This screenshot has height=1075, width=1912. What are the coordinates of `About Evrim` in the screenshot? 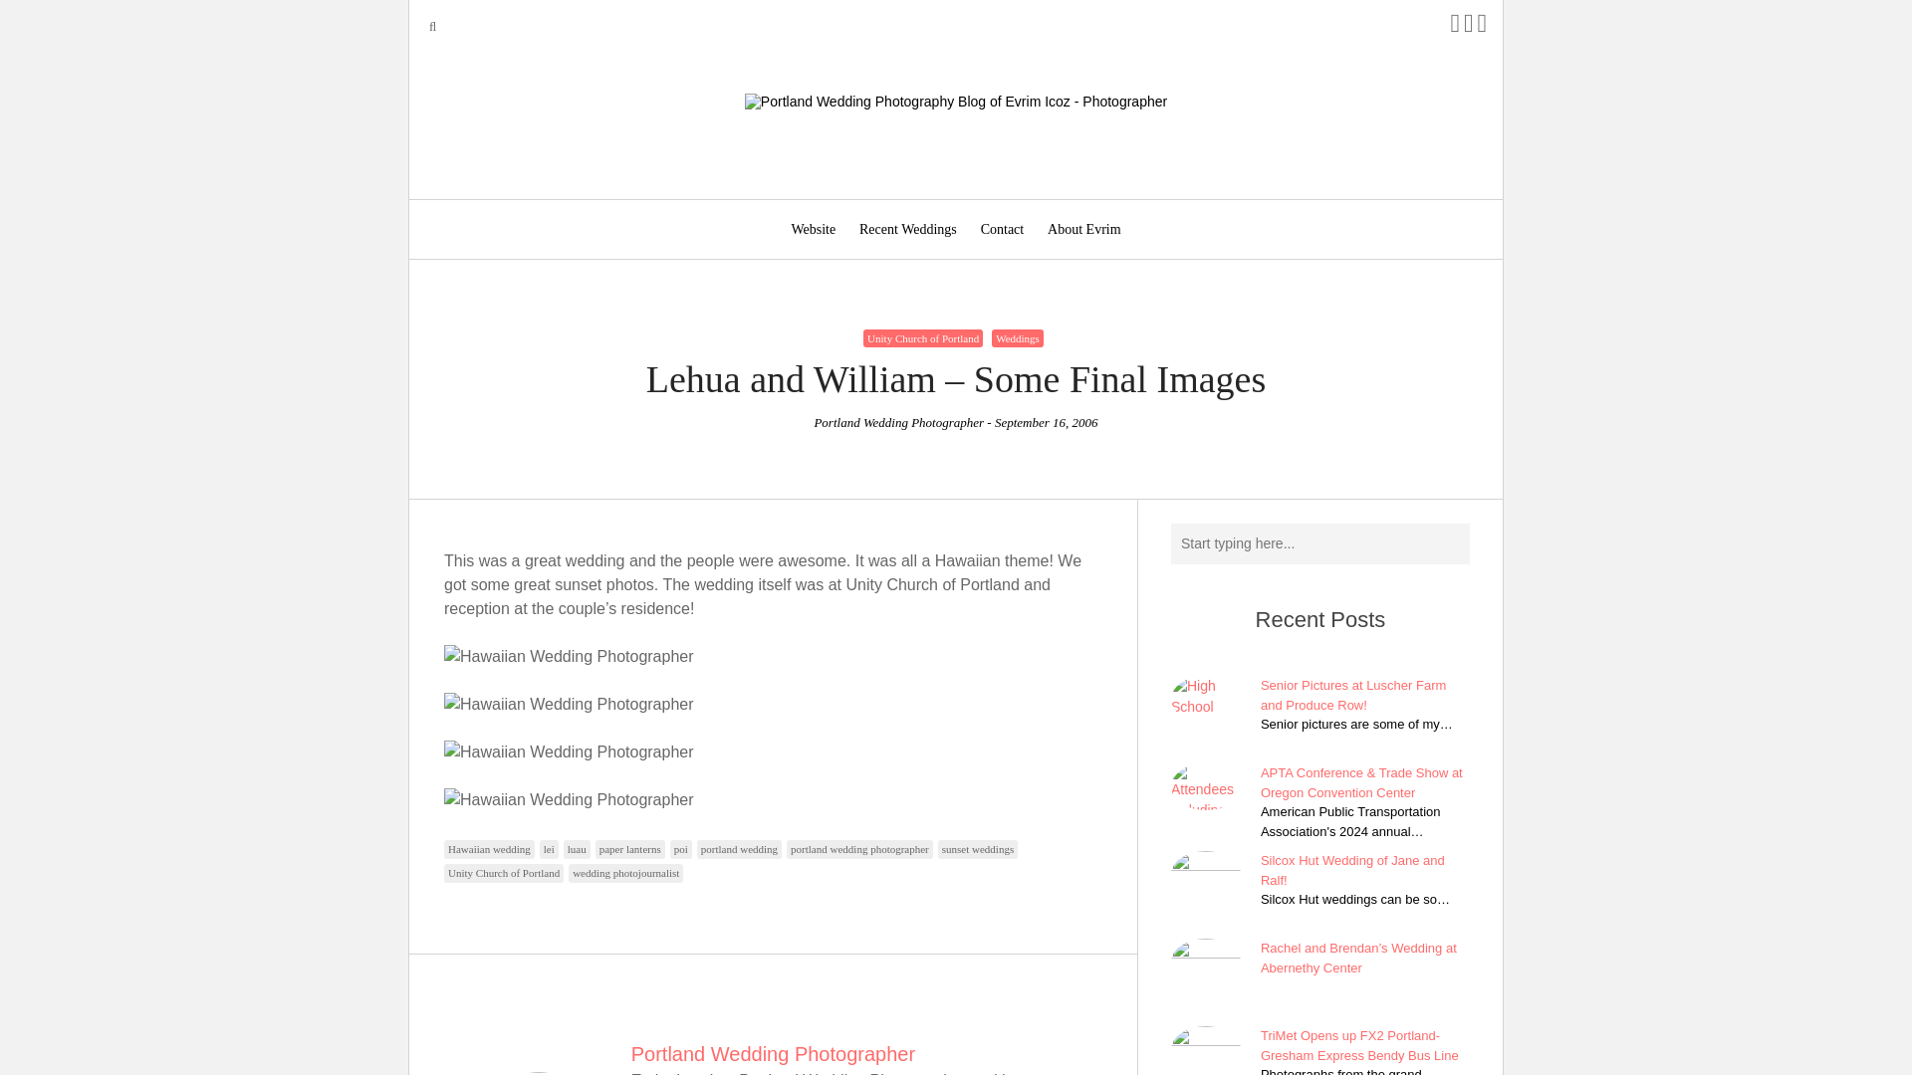 It's located at (1084, 229).